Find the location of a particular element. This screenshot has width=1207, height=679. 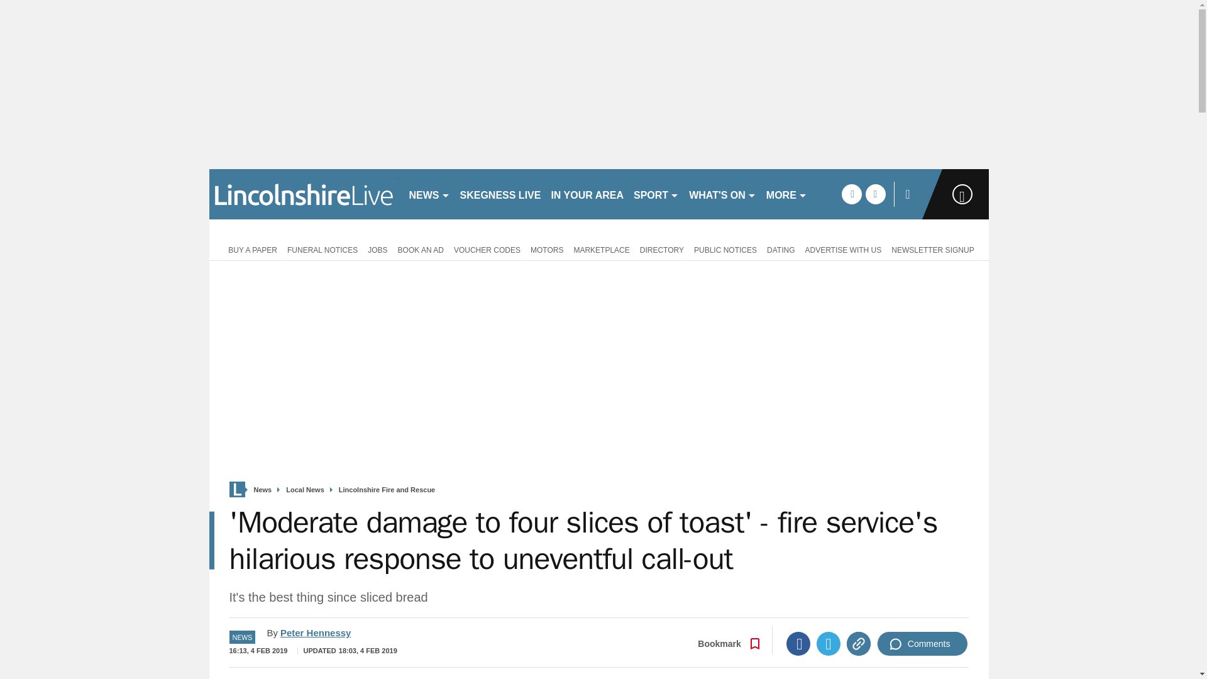

SKEGNESS LIVE is located at coordinates (500, 194).